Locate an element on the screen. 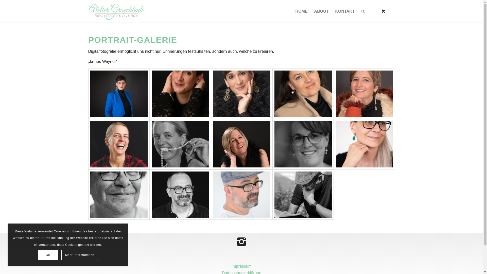  EST_6497 is located at coordinates (119, 144).